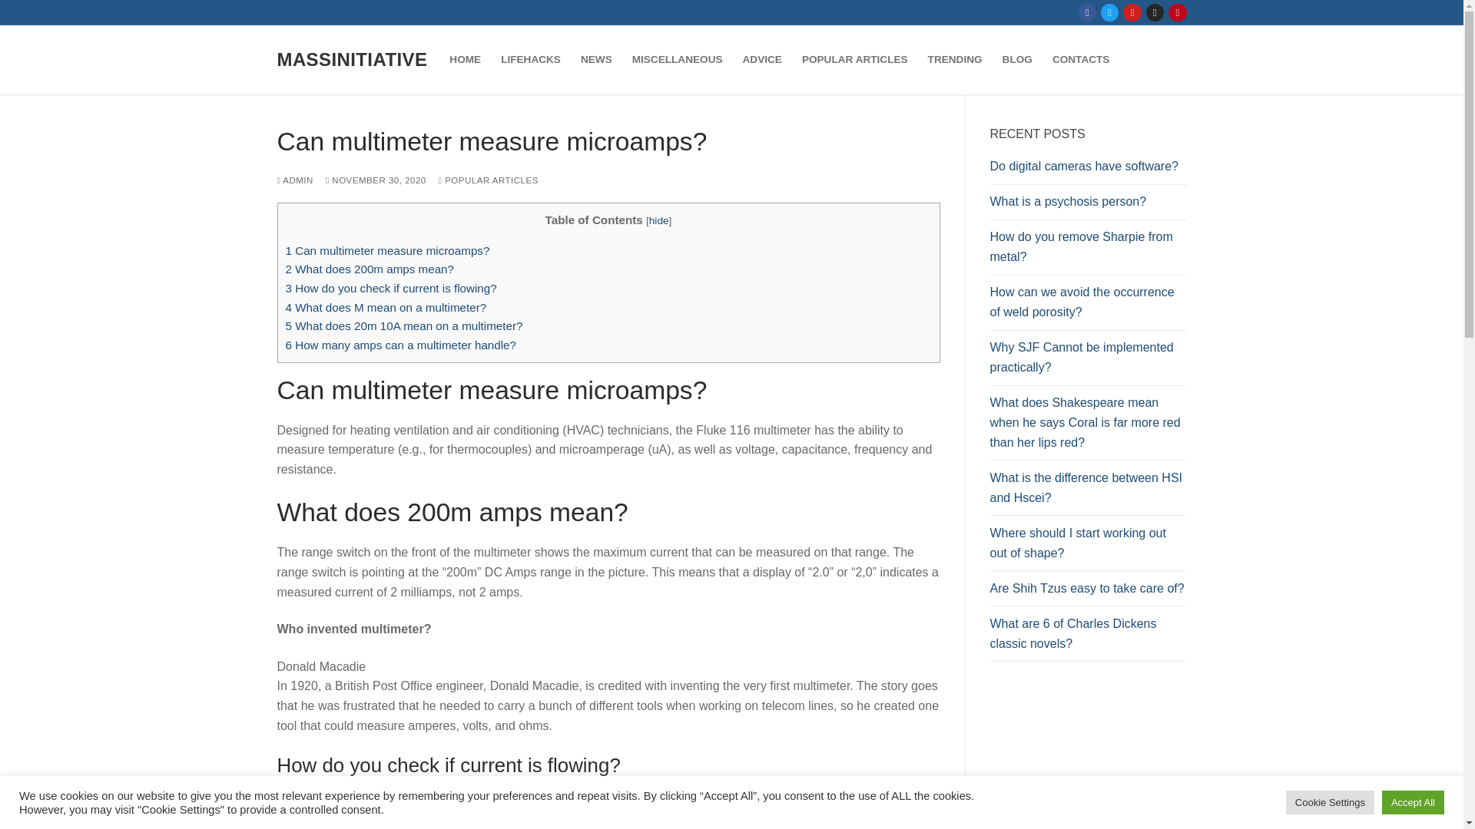 This screenshot has width=1475, height=829. What do you see at coordinates (488, 180) in the screenshot?
I see `POPULAR ARTICLES` at bounding box center [488, 180].